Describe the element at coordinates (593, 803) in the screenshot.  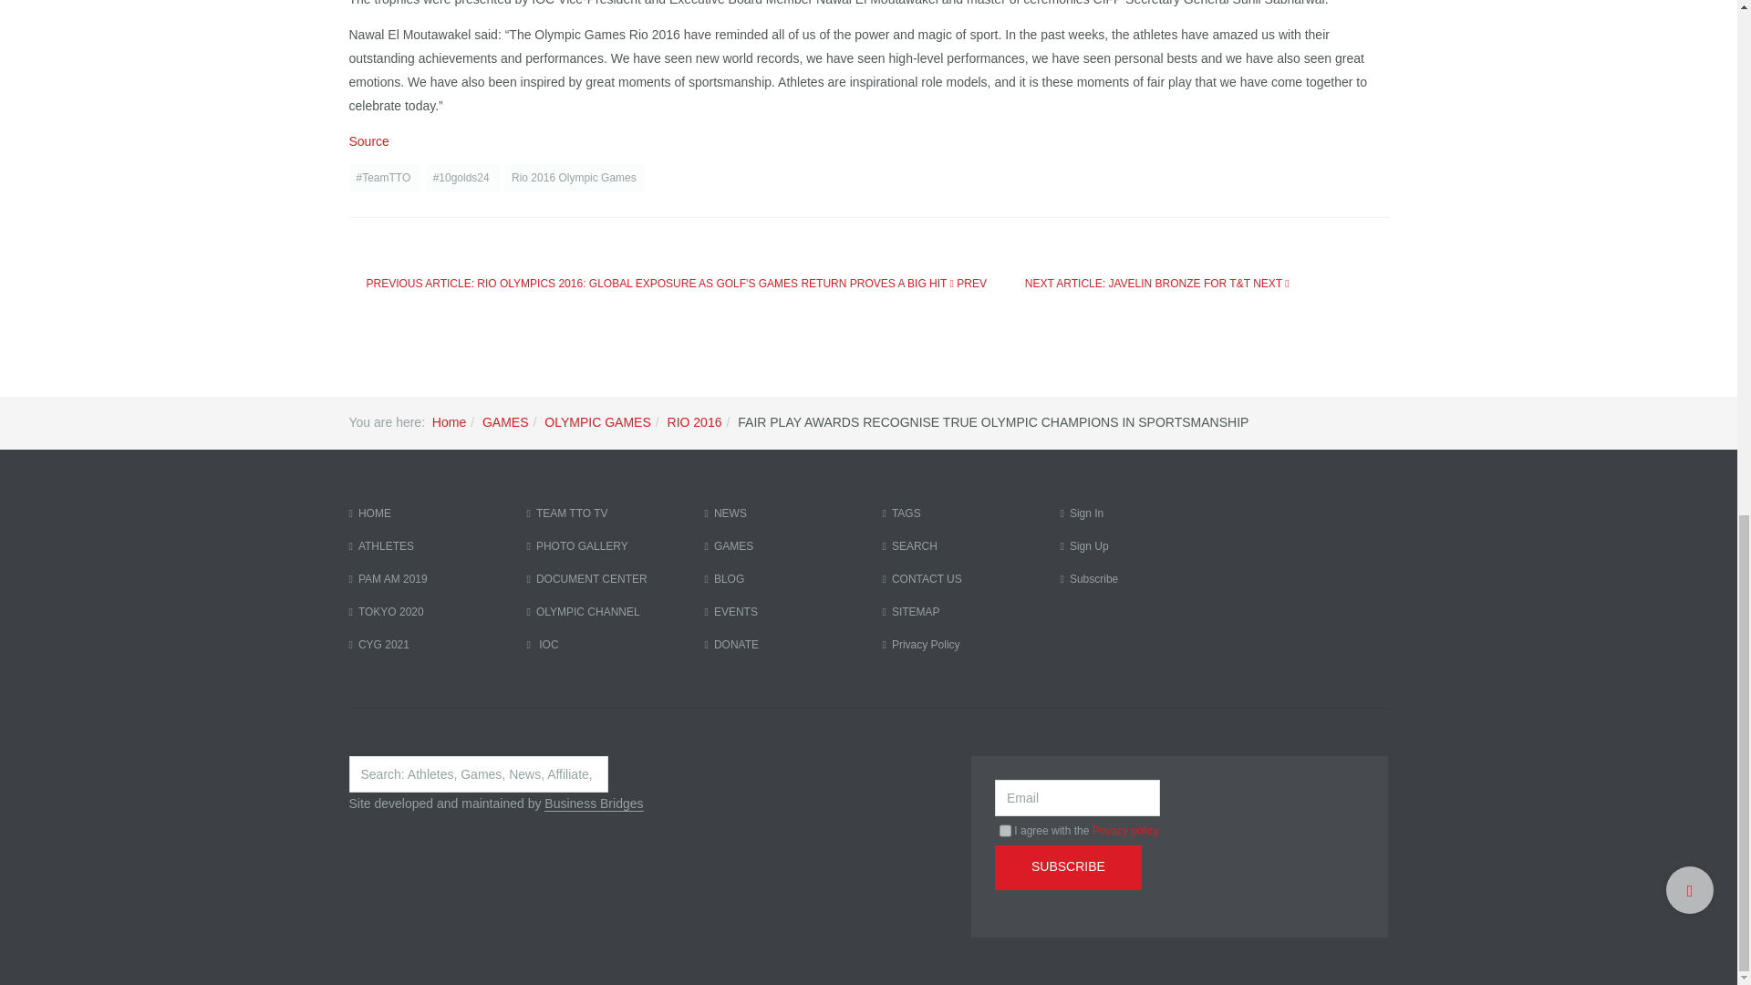
I see `Business Bridges` at that location.